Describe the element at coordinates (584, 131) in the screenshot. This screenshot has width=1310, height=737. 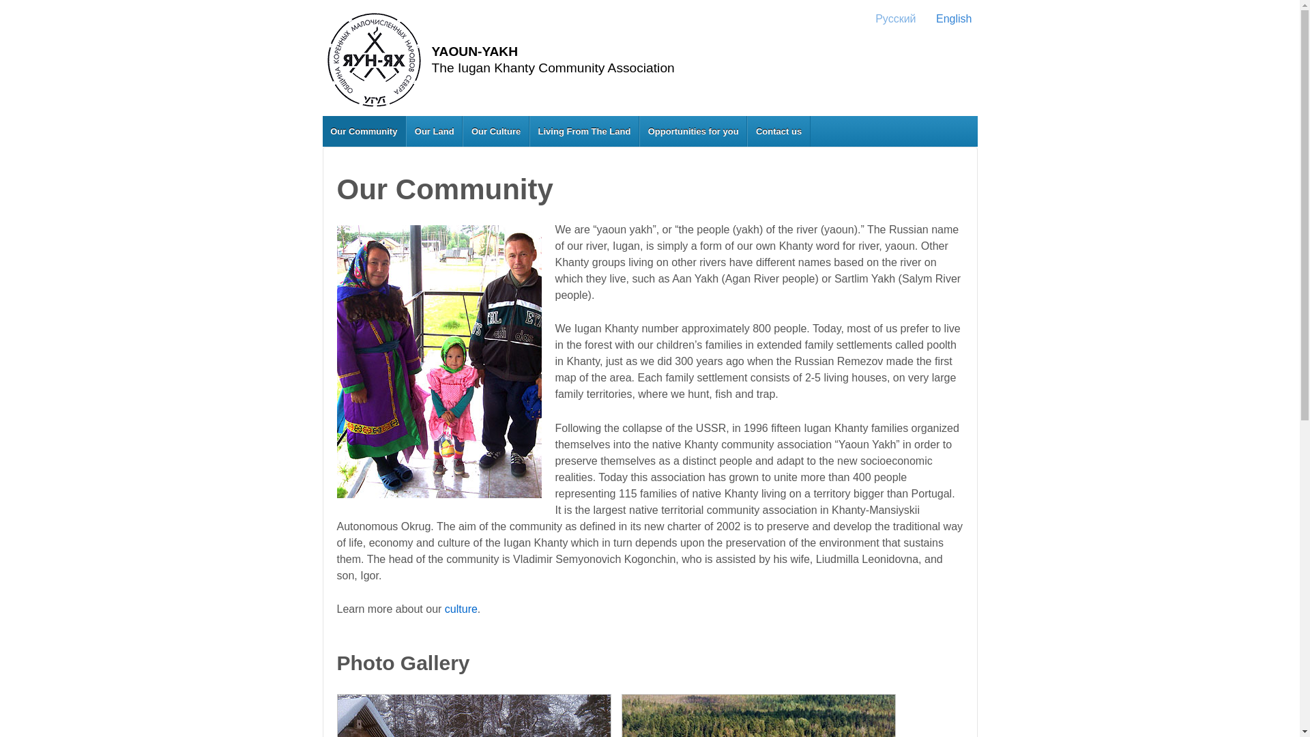
I see `Living From The Land` at that location.